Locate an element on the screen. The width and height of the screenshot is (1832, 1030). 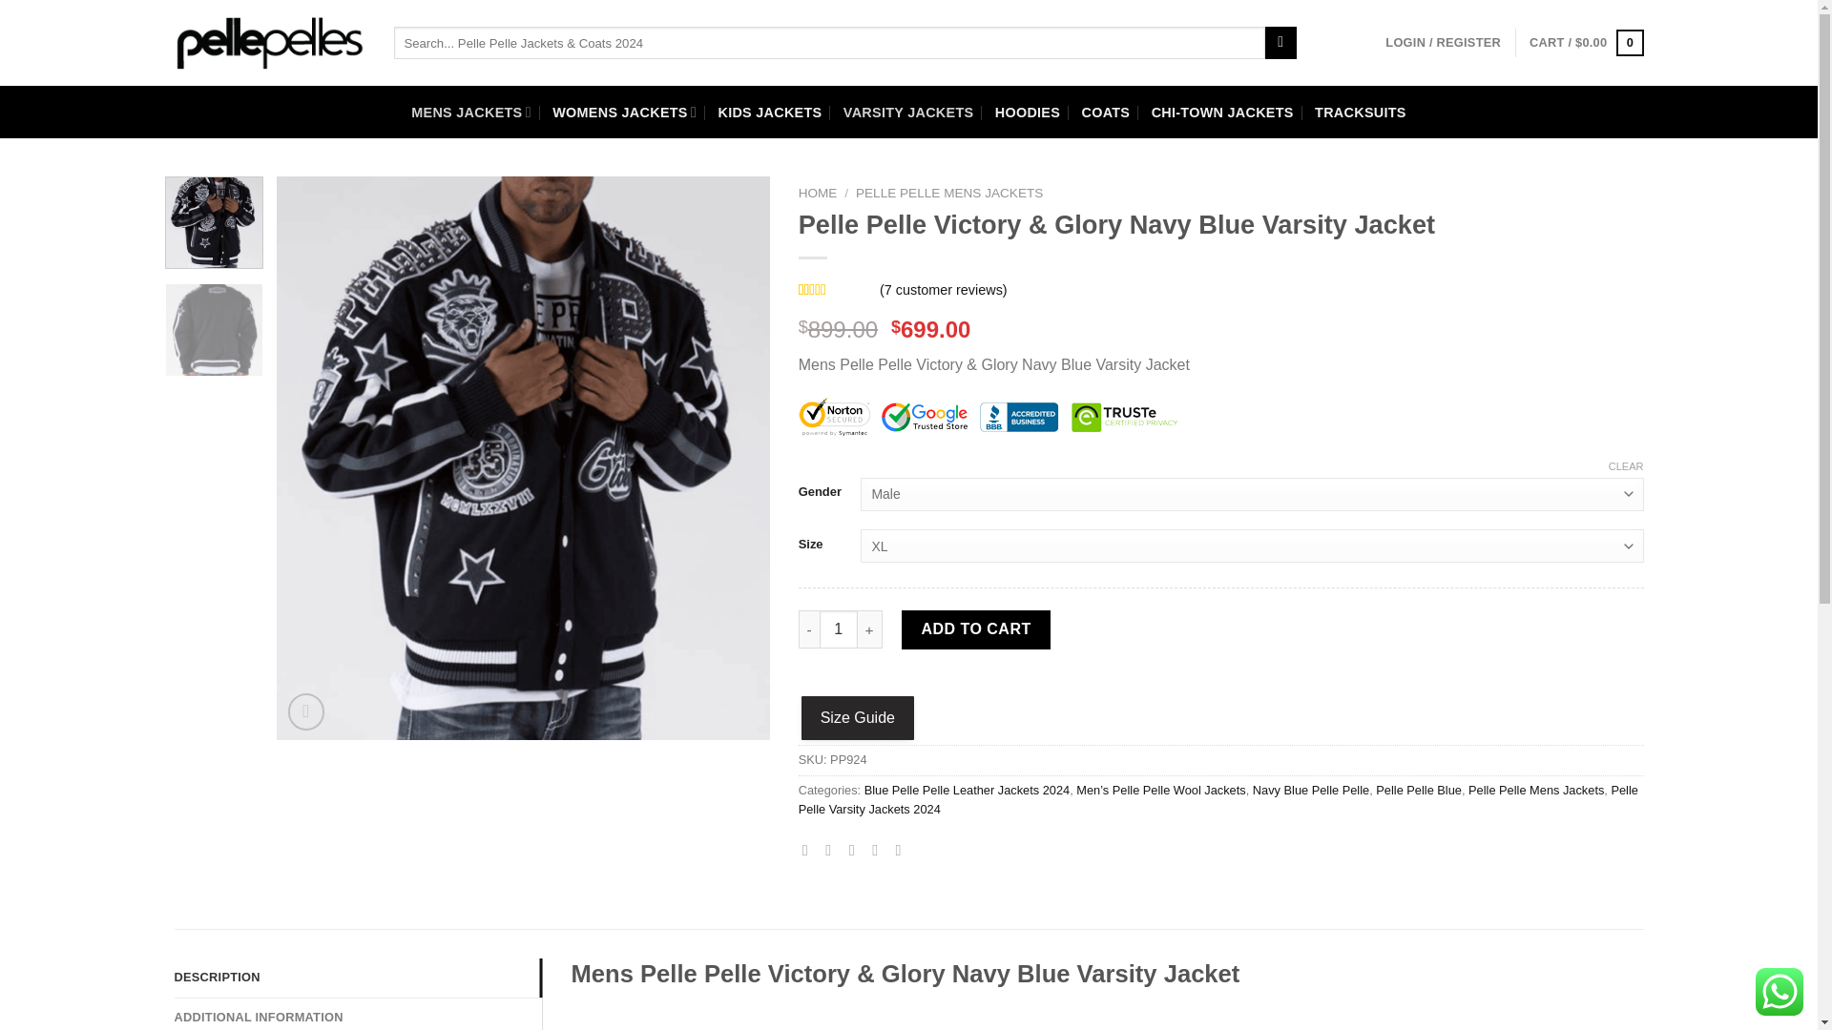
PellePelle - Pelle Pelle is located at coordinates (269, 43).